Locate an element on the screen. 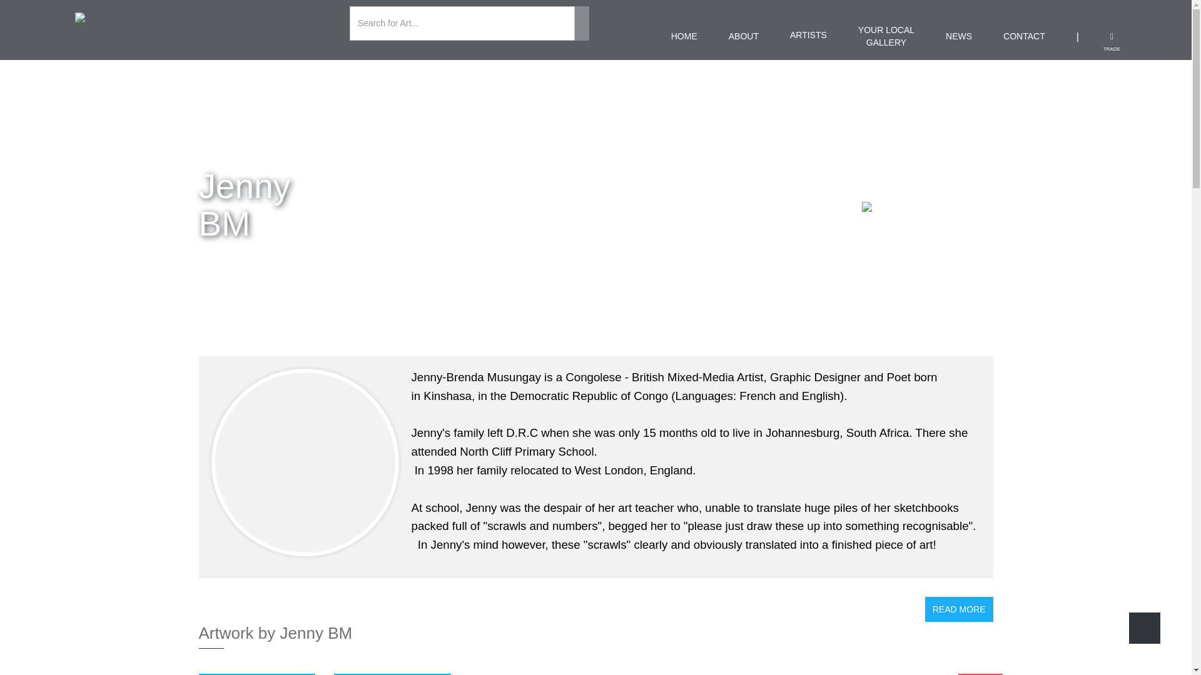 The height and width of the screenshot is (675, 1201). NEWS is located at coordinates (1144, 627).